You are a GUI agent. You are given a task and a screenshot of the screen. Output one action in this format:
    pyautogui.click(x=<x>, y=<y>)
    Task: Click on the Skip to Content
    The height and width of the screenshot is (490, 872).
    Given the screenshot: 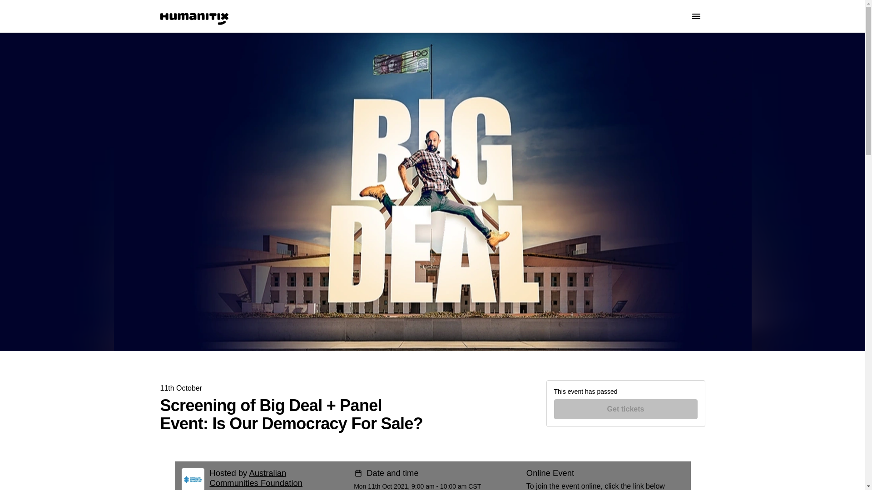 What is the action you would take?
    pyautogui.click(x=11, y=11)
    